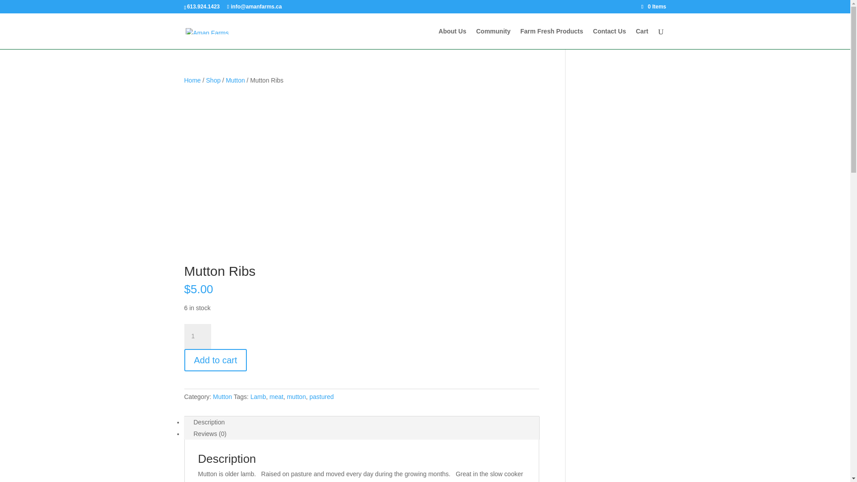  Describe the element at coordinates (277, 397) in the screenshot. I see `meat` at that location.